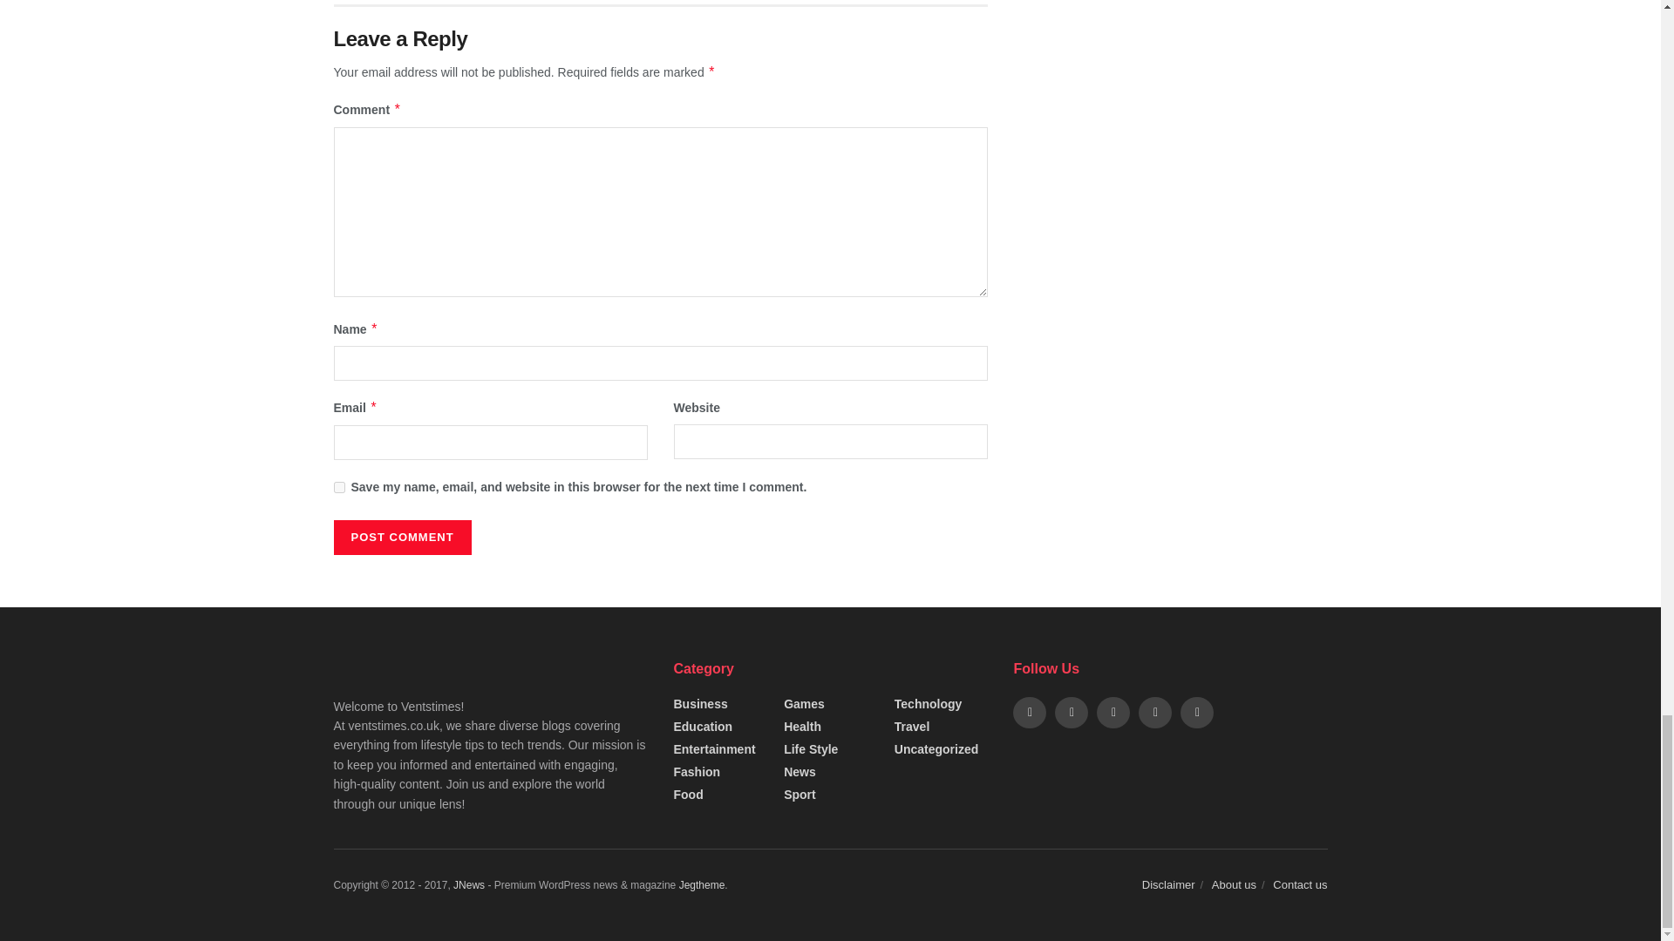 Image resolution: width=1674 pixels, height=941 pixels. Describe the element at coordinates (401, 538) in the screenshot. I see `Post Comment` at that location.